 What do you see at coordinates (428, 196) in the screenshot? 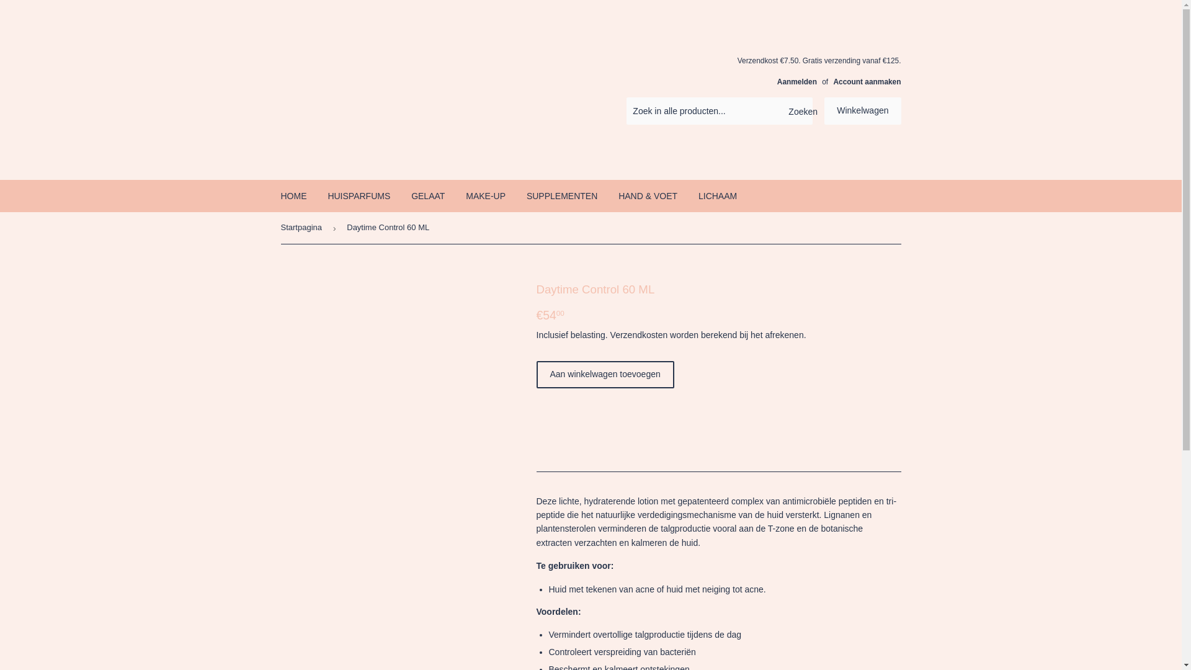
I see `GELAAT` at bounding box center [428, 196].